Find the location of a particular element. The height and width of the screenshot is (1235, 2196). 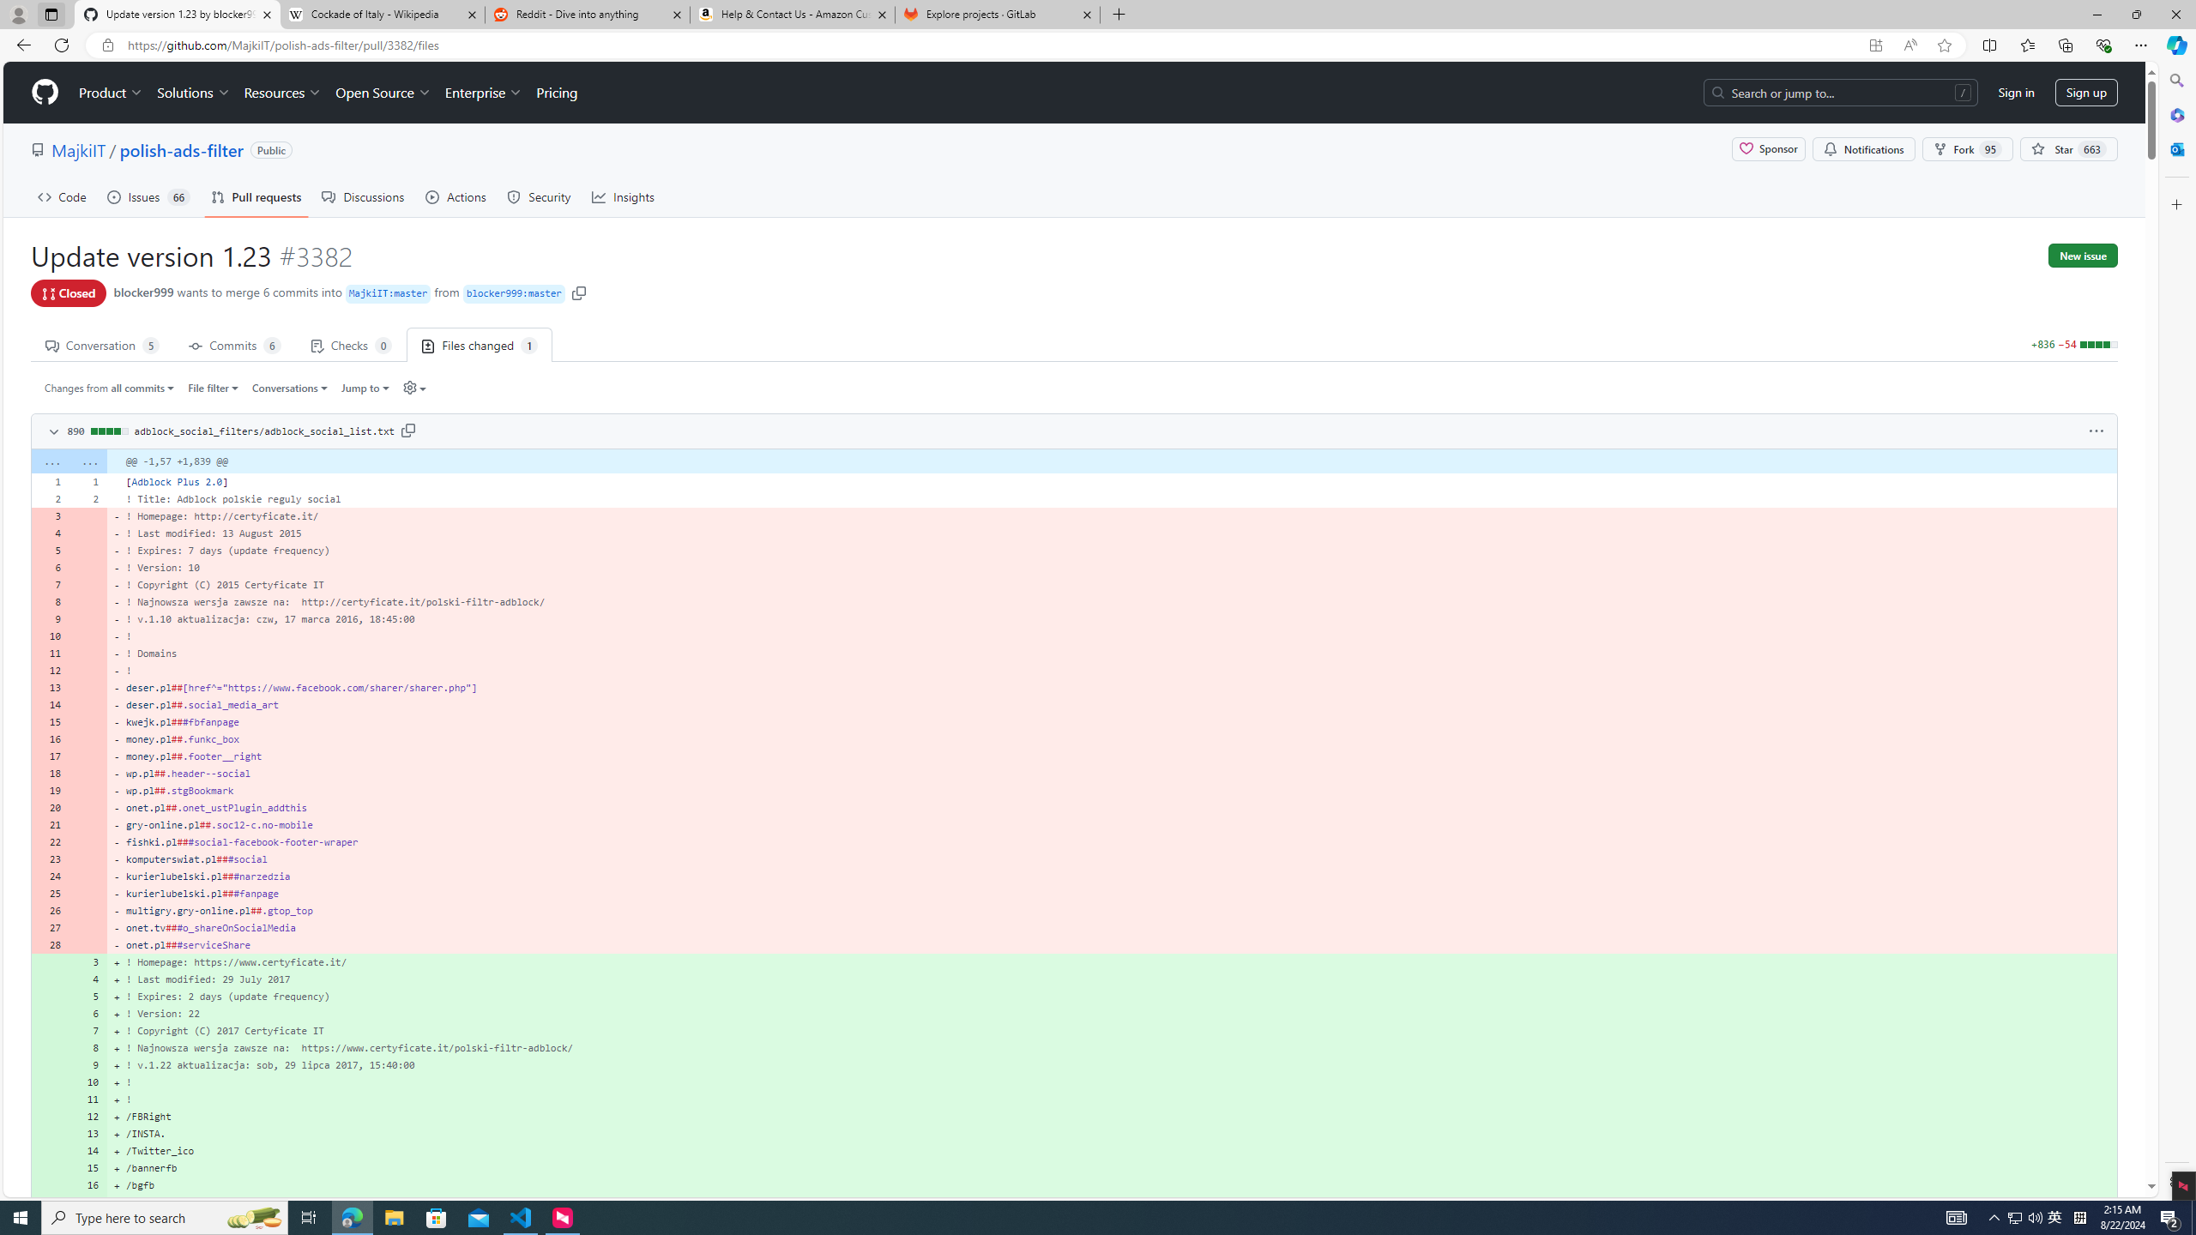

14 is located at coordinates (88, 1151).